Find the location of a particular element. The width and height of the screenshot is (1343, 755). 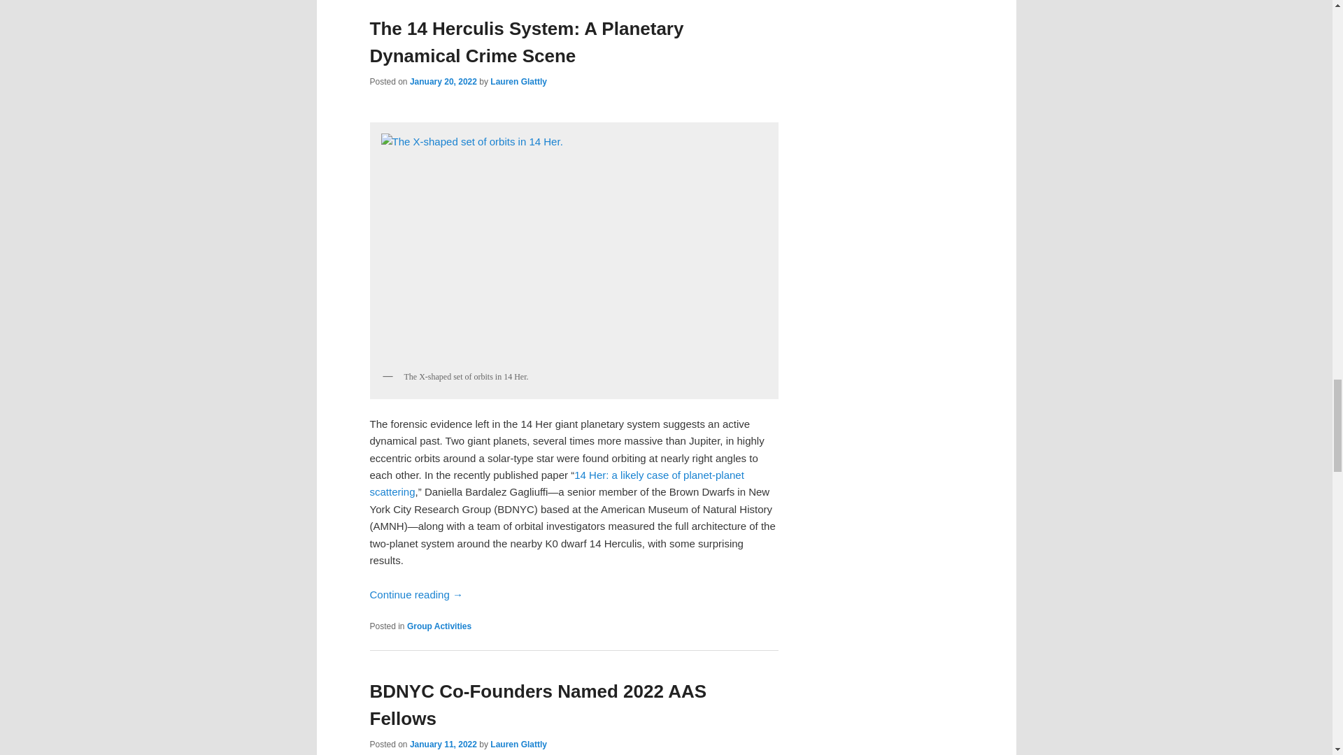

View all posts by Lauren Glattly is located at coordinates (518, 745).